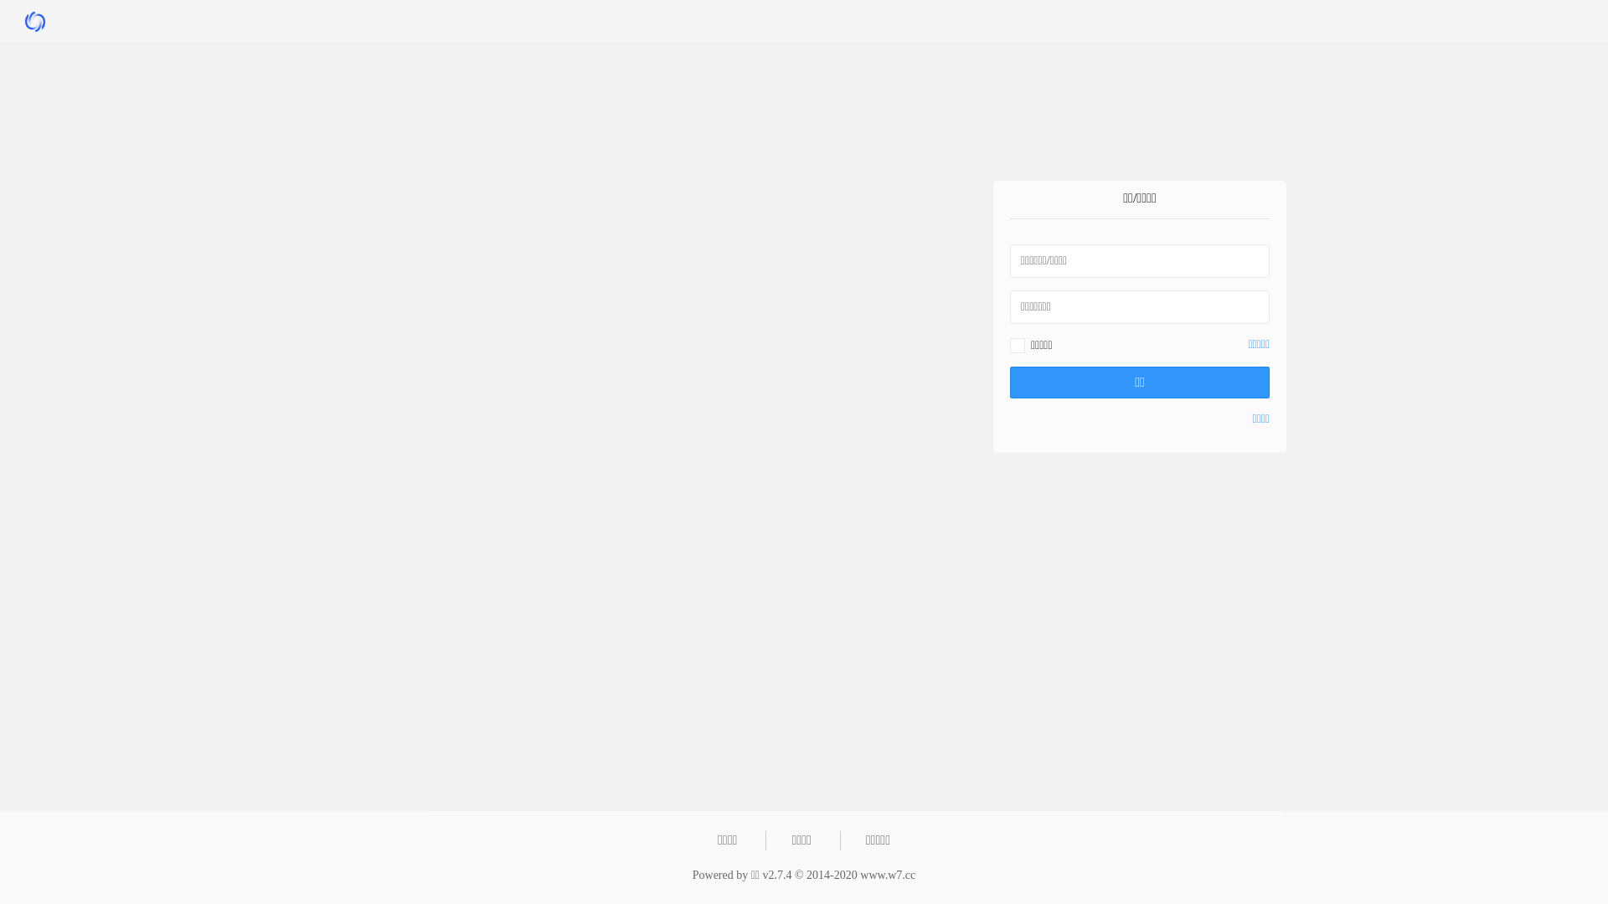 This screenshot has width=1608, height=904. Describe the element at coordinates (888, 876) in the screenshot. I see `www.w7.cc` at that location.